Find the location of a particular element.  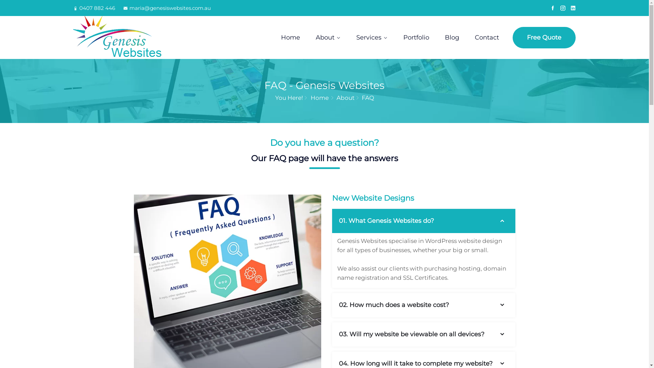

Services is located at coordinates (372, 37).